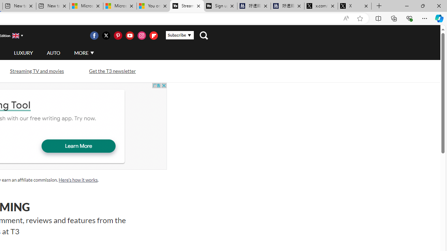  What do you see at coordinates (118, 36) in the screenshot?
I see `Visit us on Pintrest` at bounding box center [118, 36].